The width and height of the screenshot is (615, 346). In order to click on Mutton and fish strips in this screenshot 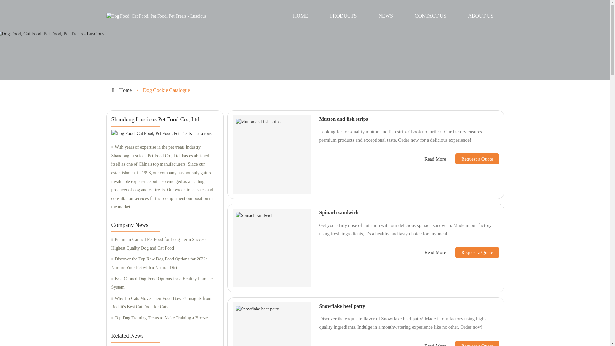, I will do `click(343, 119)`.